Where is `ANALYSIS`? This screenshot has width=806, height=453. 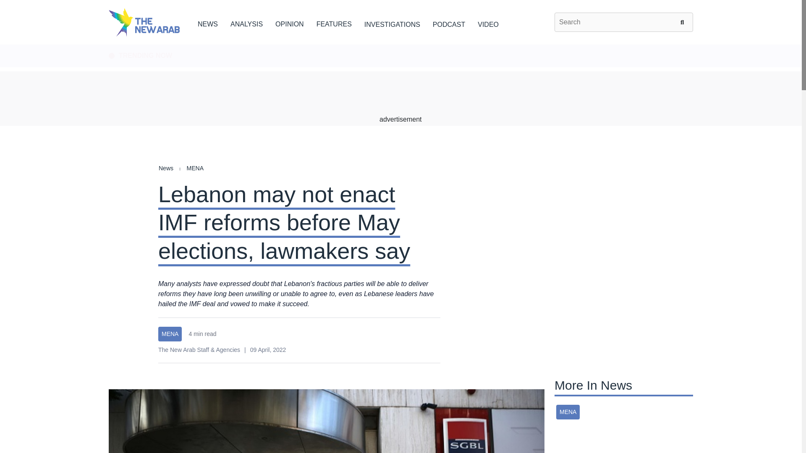
ANALYSIS is located at coordinates (246, 23).